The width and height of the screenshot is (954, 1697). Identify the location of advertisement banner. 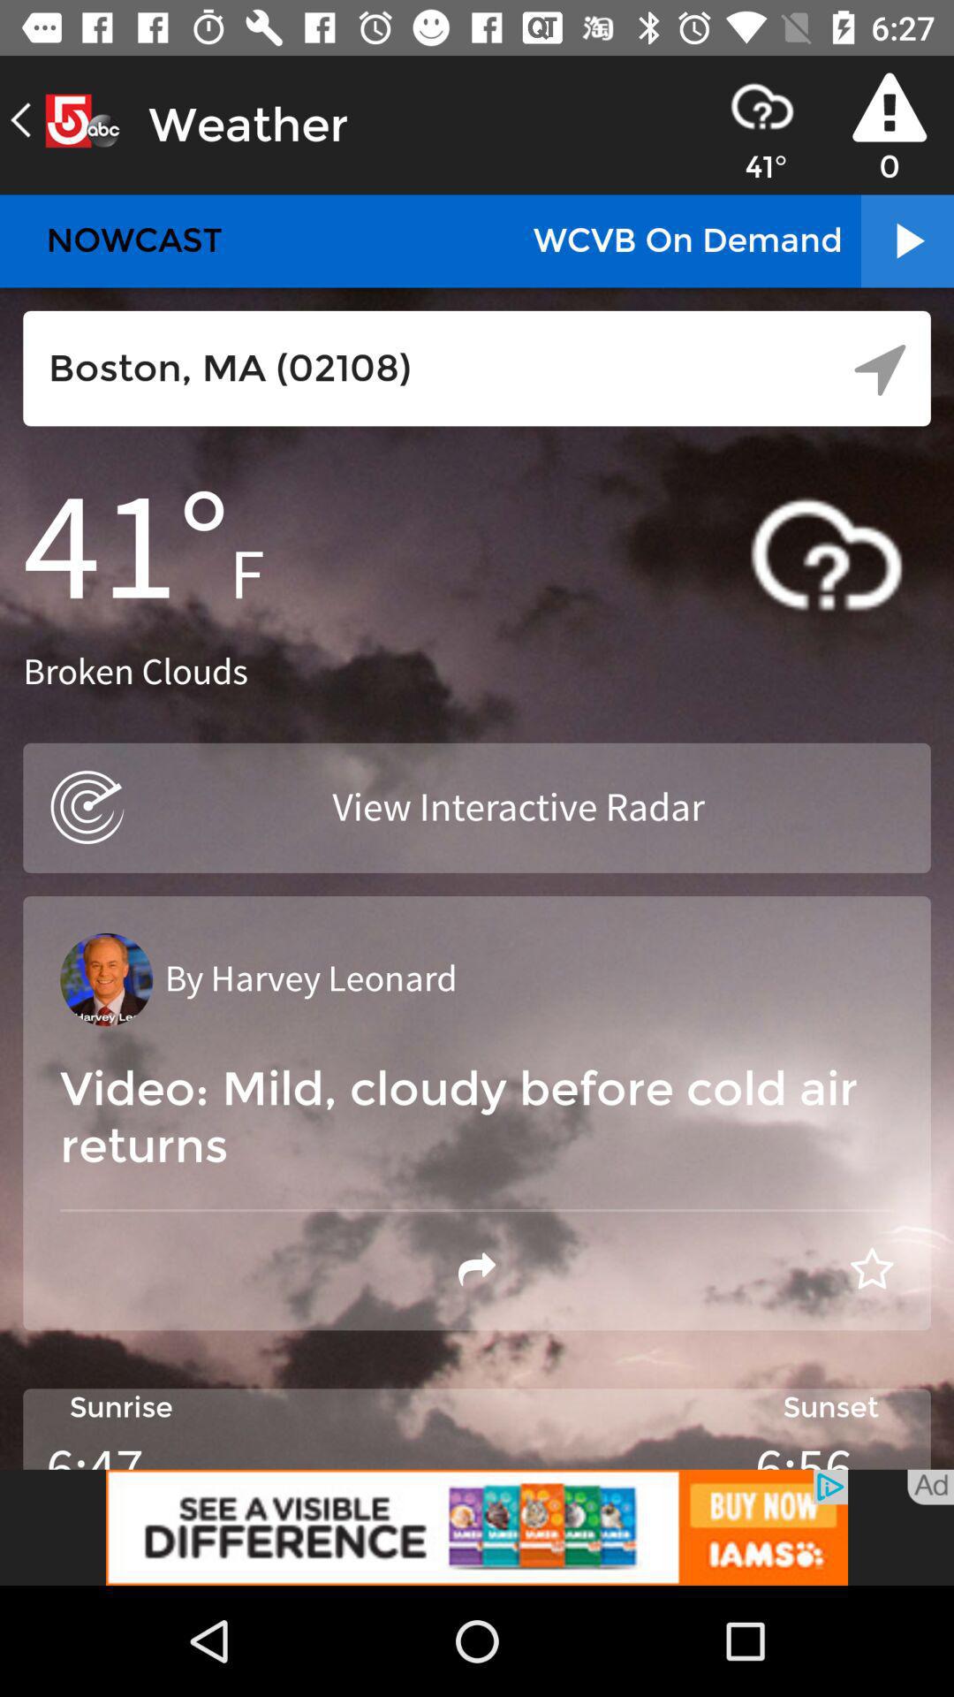
(477, 1527).